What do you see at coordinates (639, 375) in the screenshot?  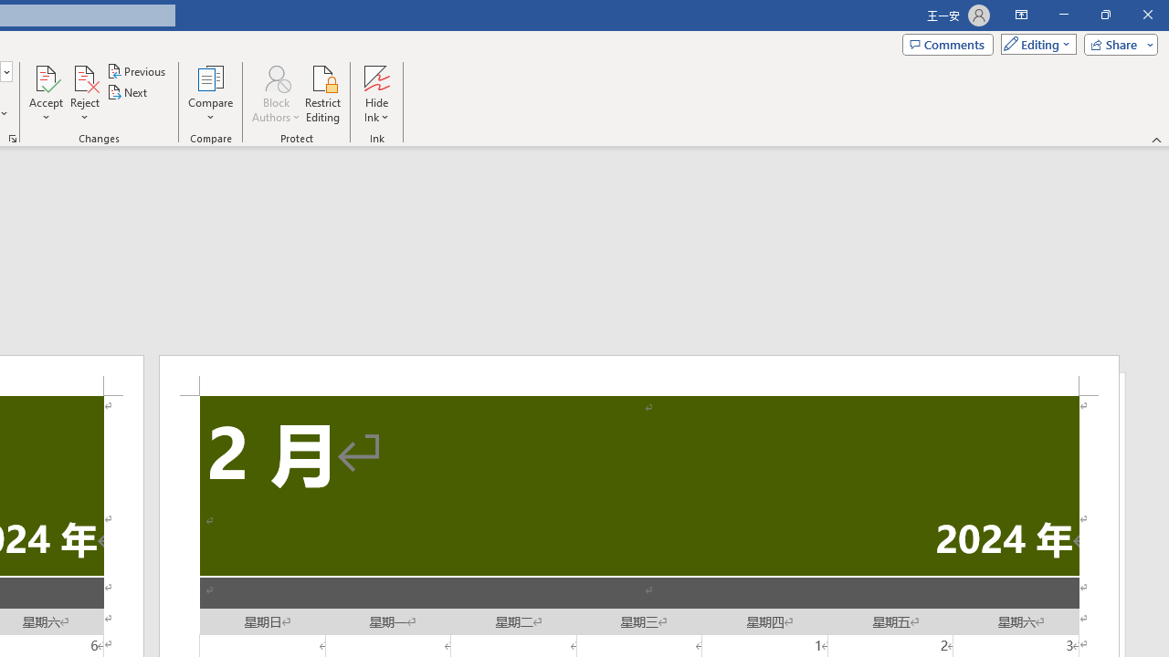 I see `Header -Section 2-` at bounding box center [639, 375].